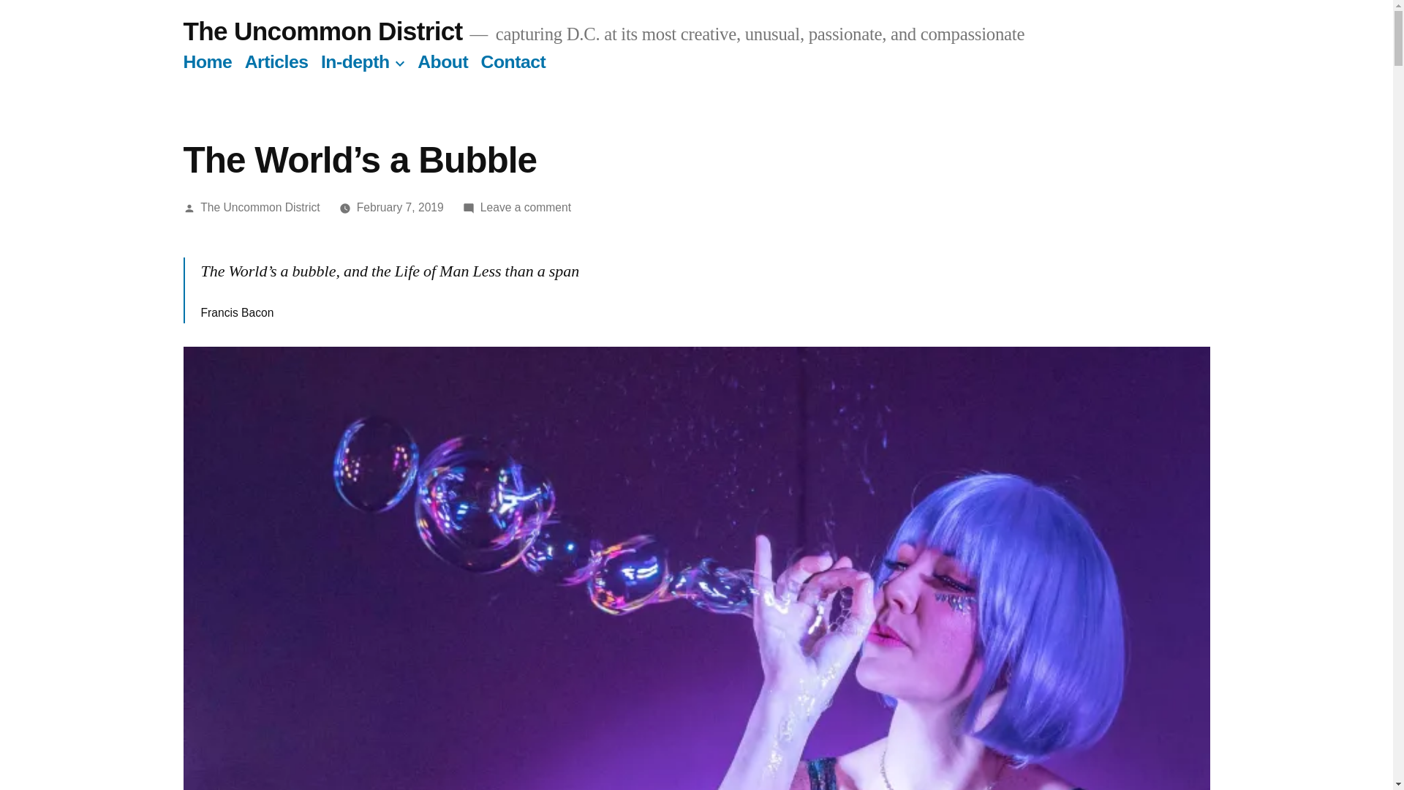 The height and width of the screenshot is (790, 1404). I want to click on Home, so click(206, 61).